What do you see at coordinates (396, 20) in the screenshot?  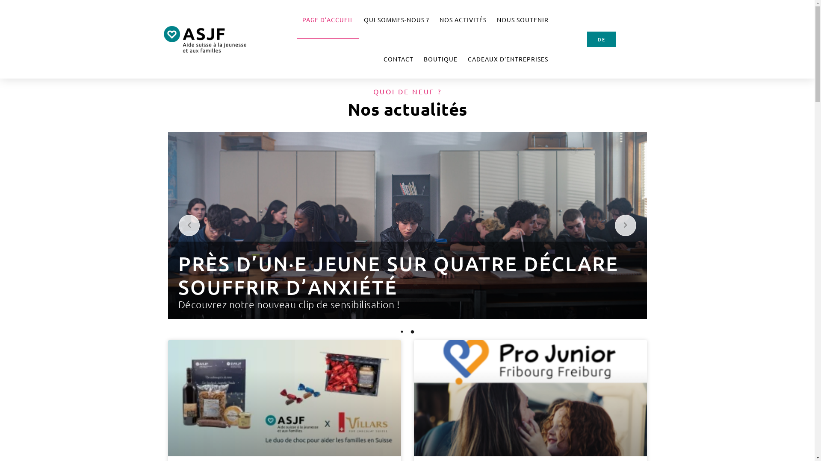 I see `QUI SOMMES-NOUS ?` at bounding box center [396, 20].